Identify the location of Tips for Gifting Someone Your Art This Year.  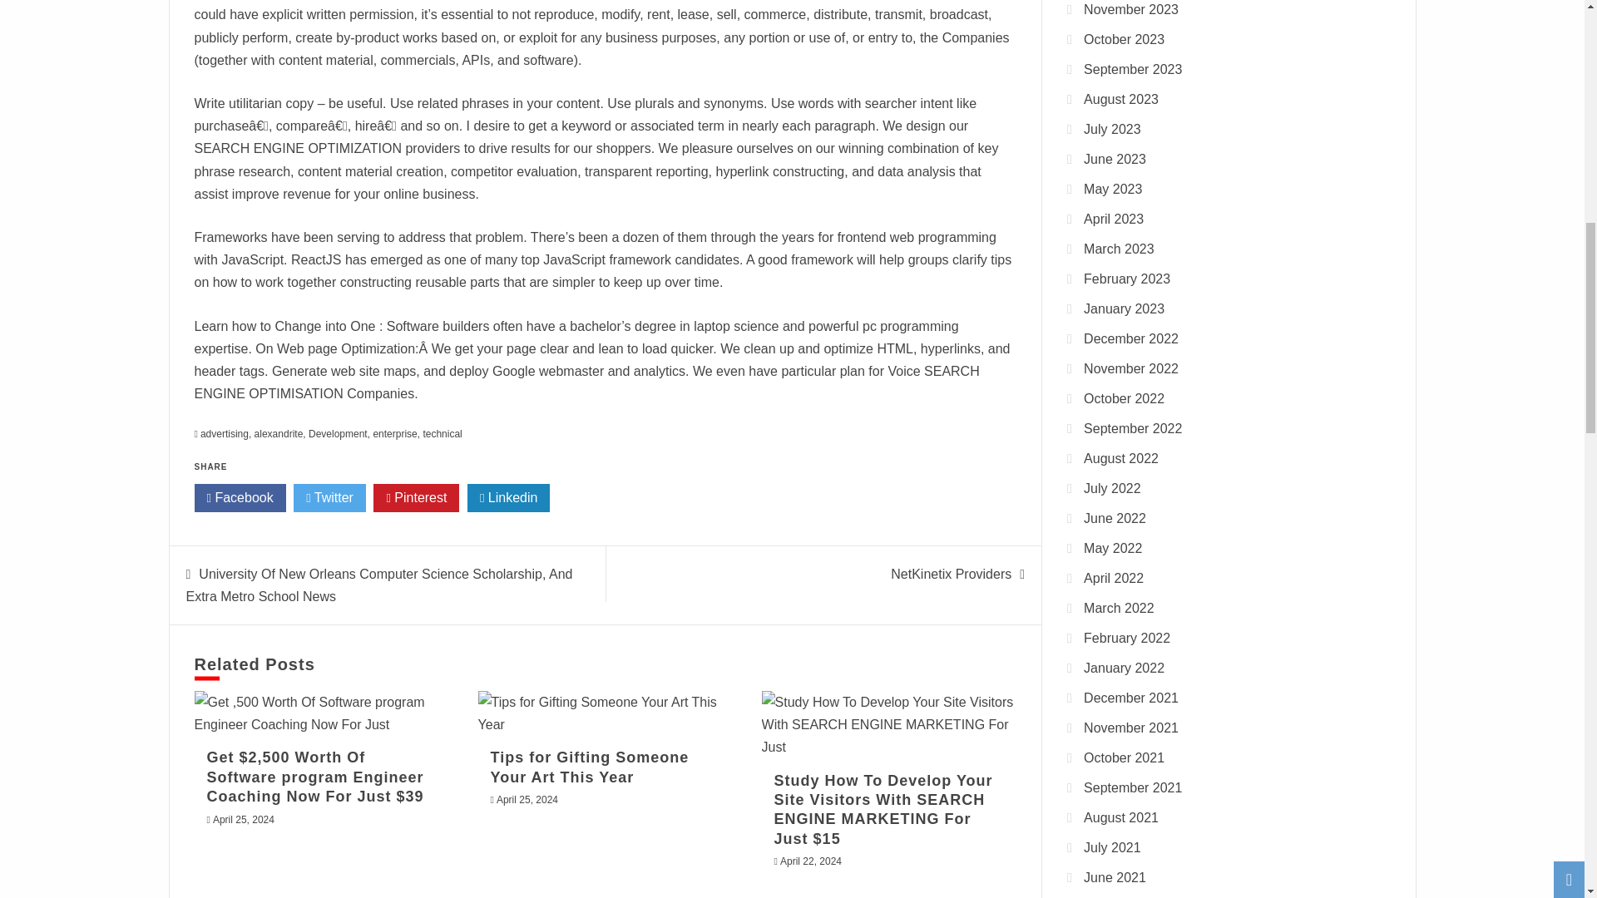
(590, 767).